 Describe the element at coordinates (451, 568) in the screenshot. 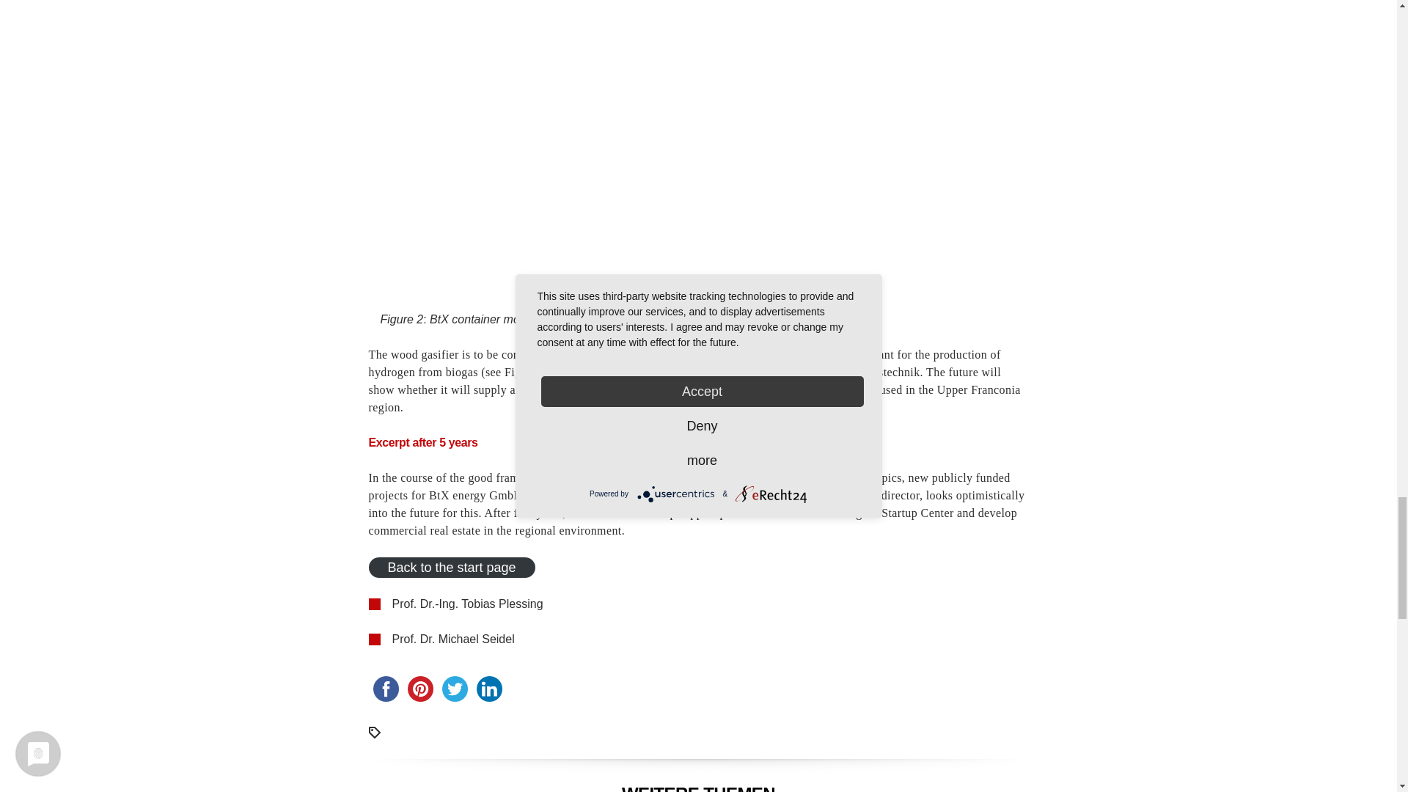

I see `Back to the start page` at that location.